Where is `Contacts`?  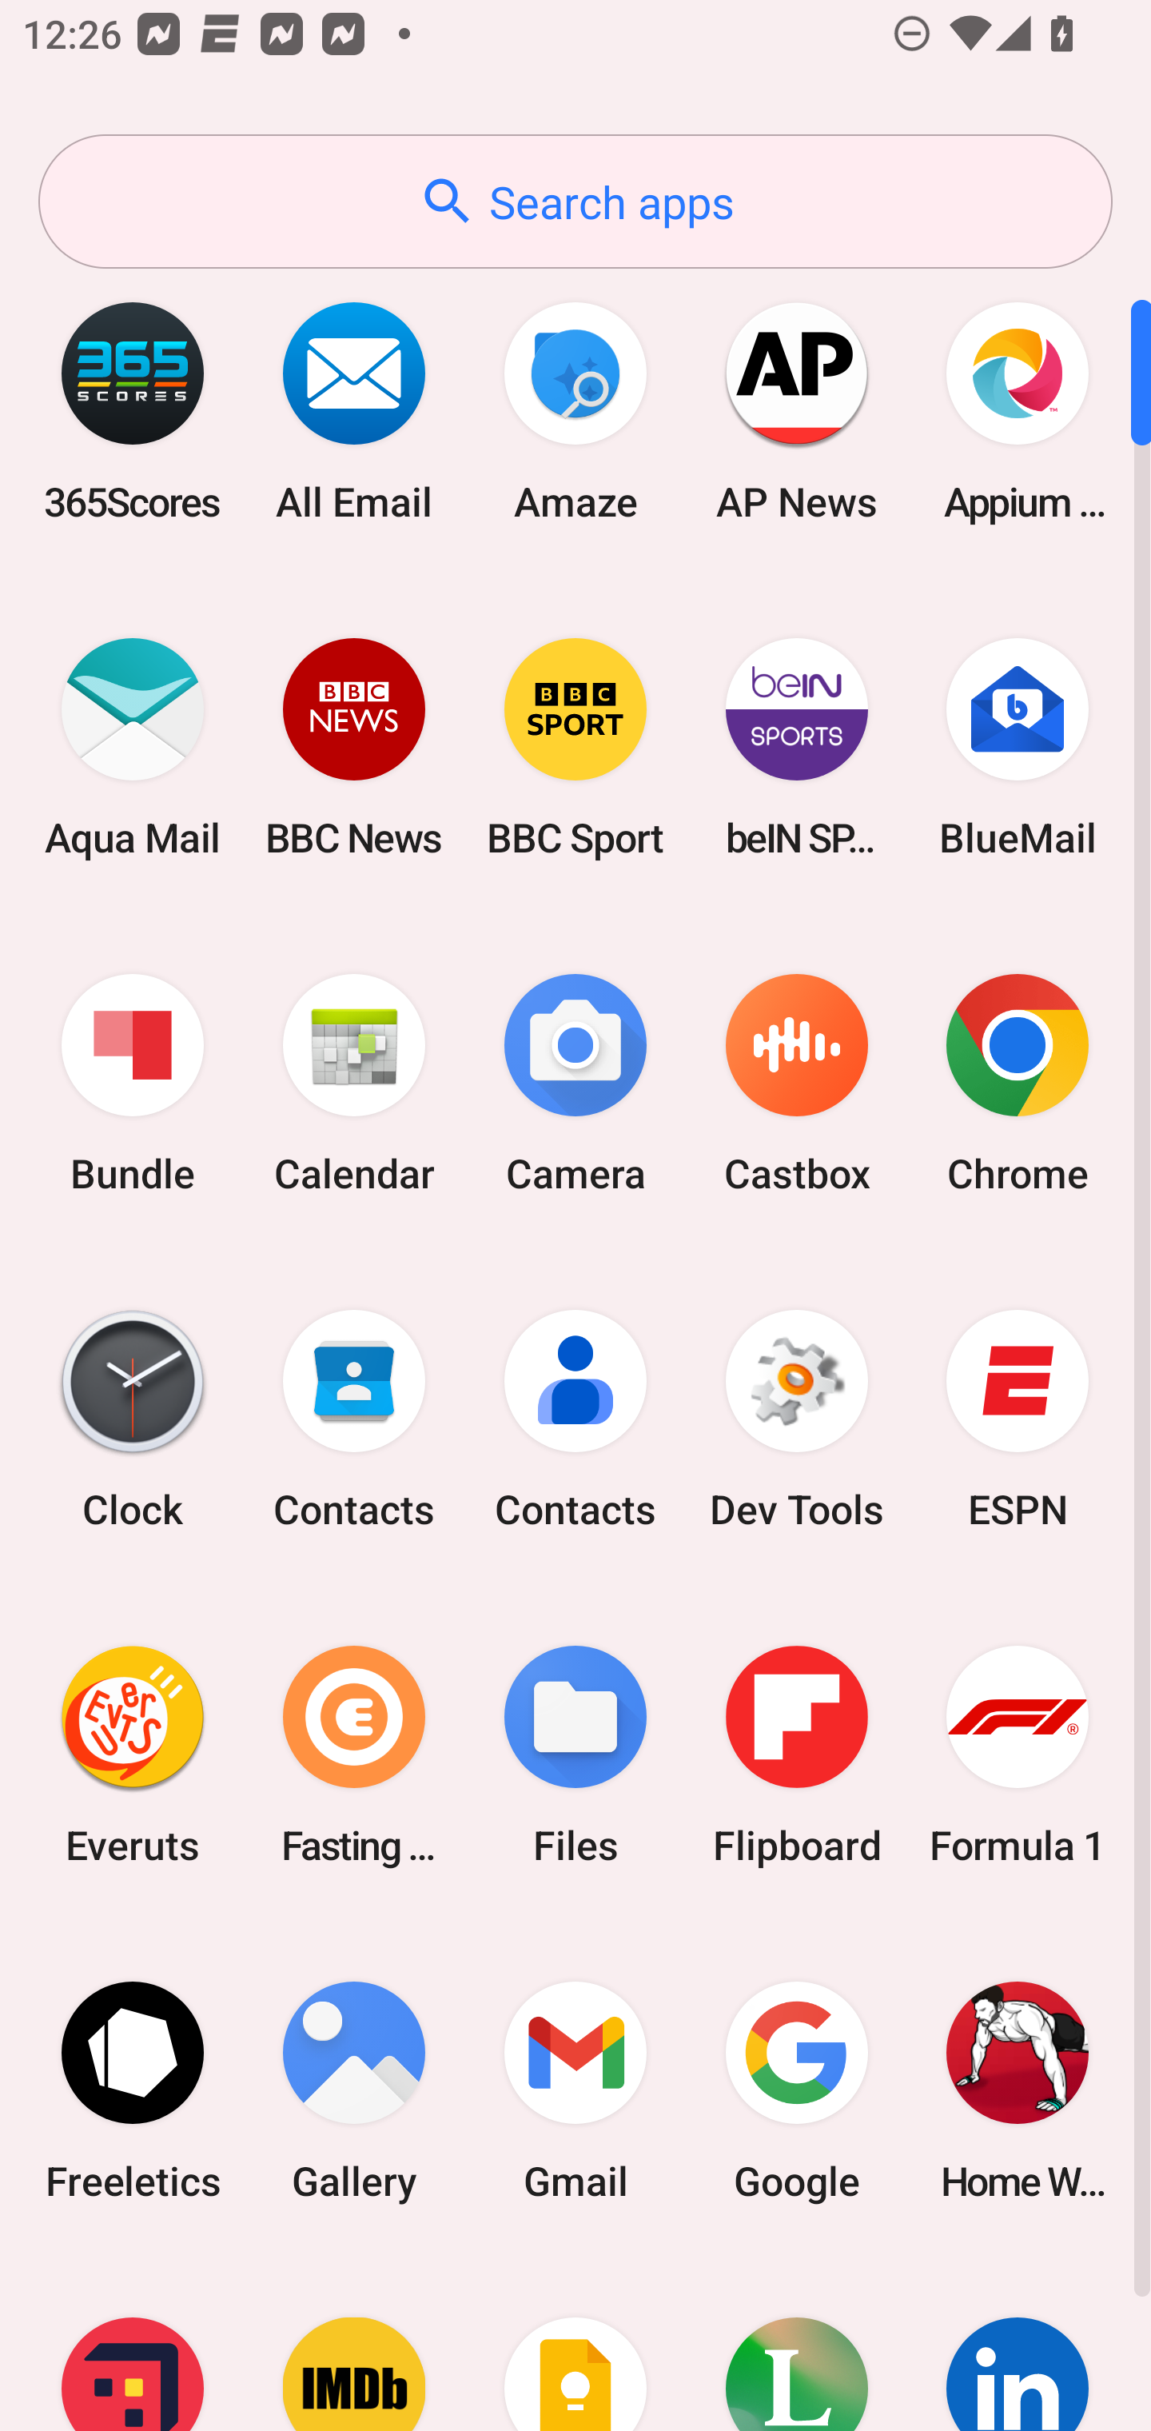 Contacts is located at coordinates (354, 1419).